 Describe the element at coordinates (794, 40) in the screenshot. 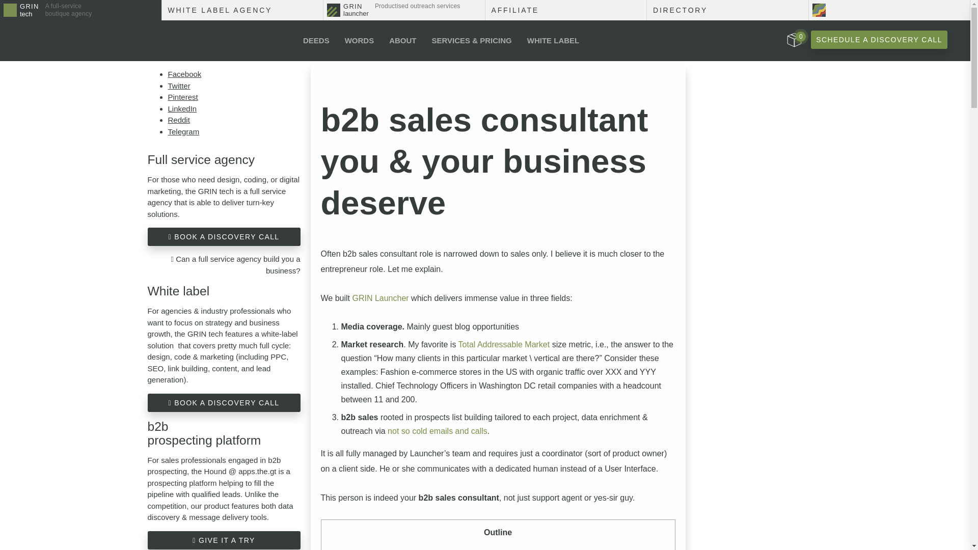

I see `DEEDS` at that location.